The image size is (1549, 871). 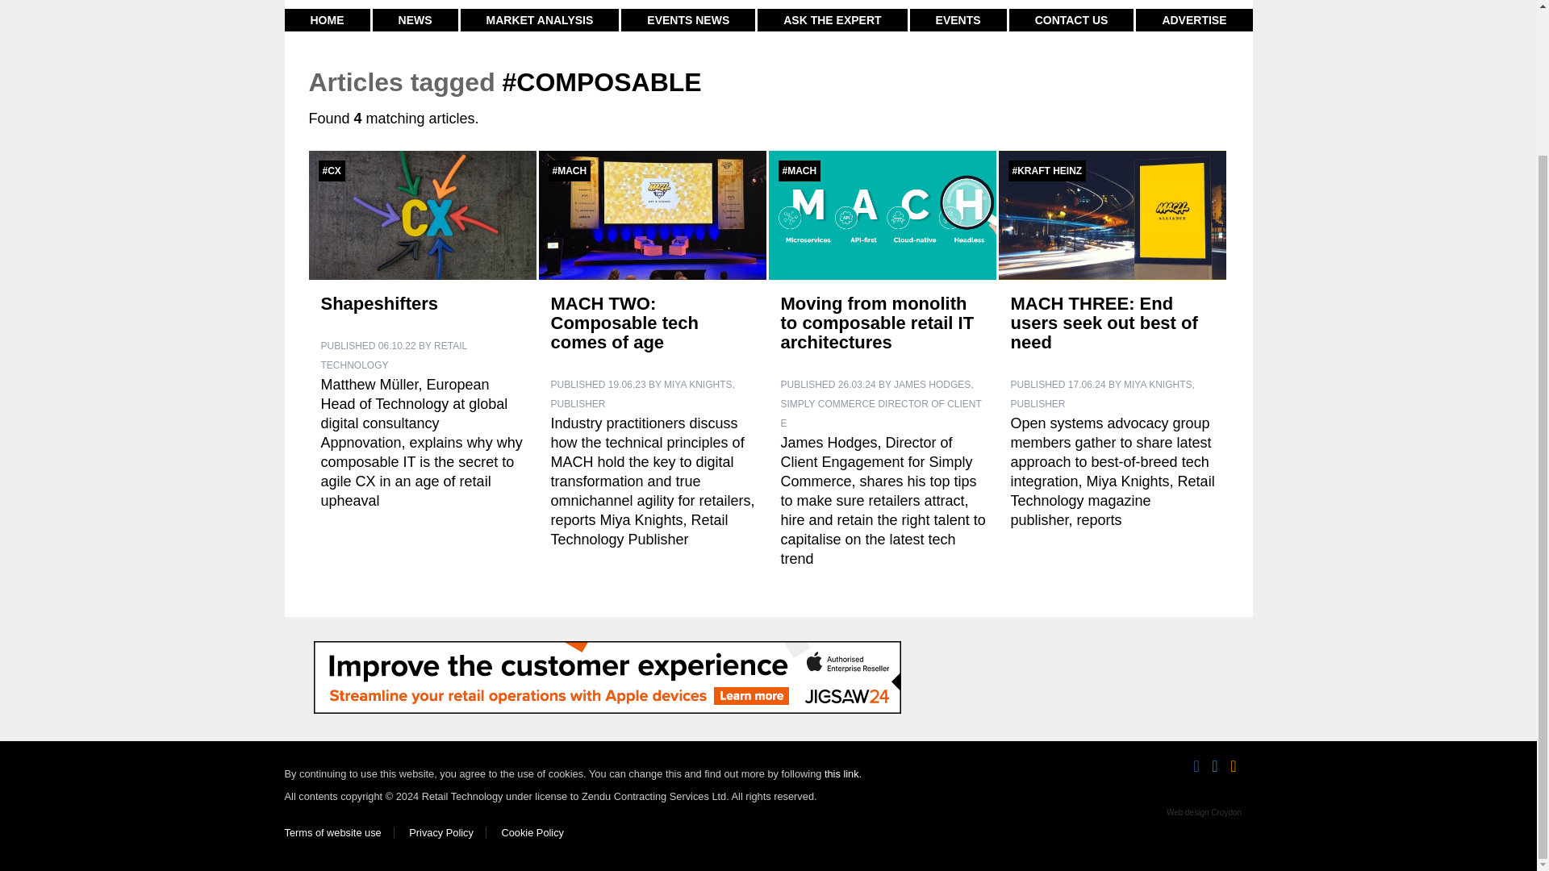 I want to click on NEWS, so click(x=415, y=19).